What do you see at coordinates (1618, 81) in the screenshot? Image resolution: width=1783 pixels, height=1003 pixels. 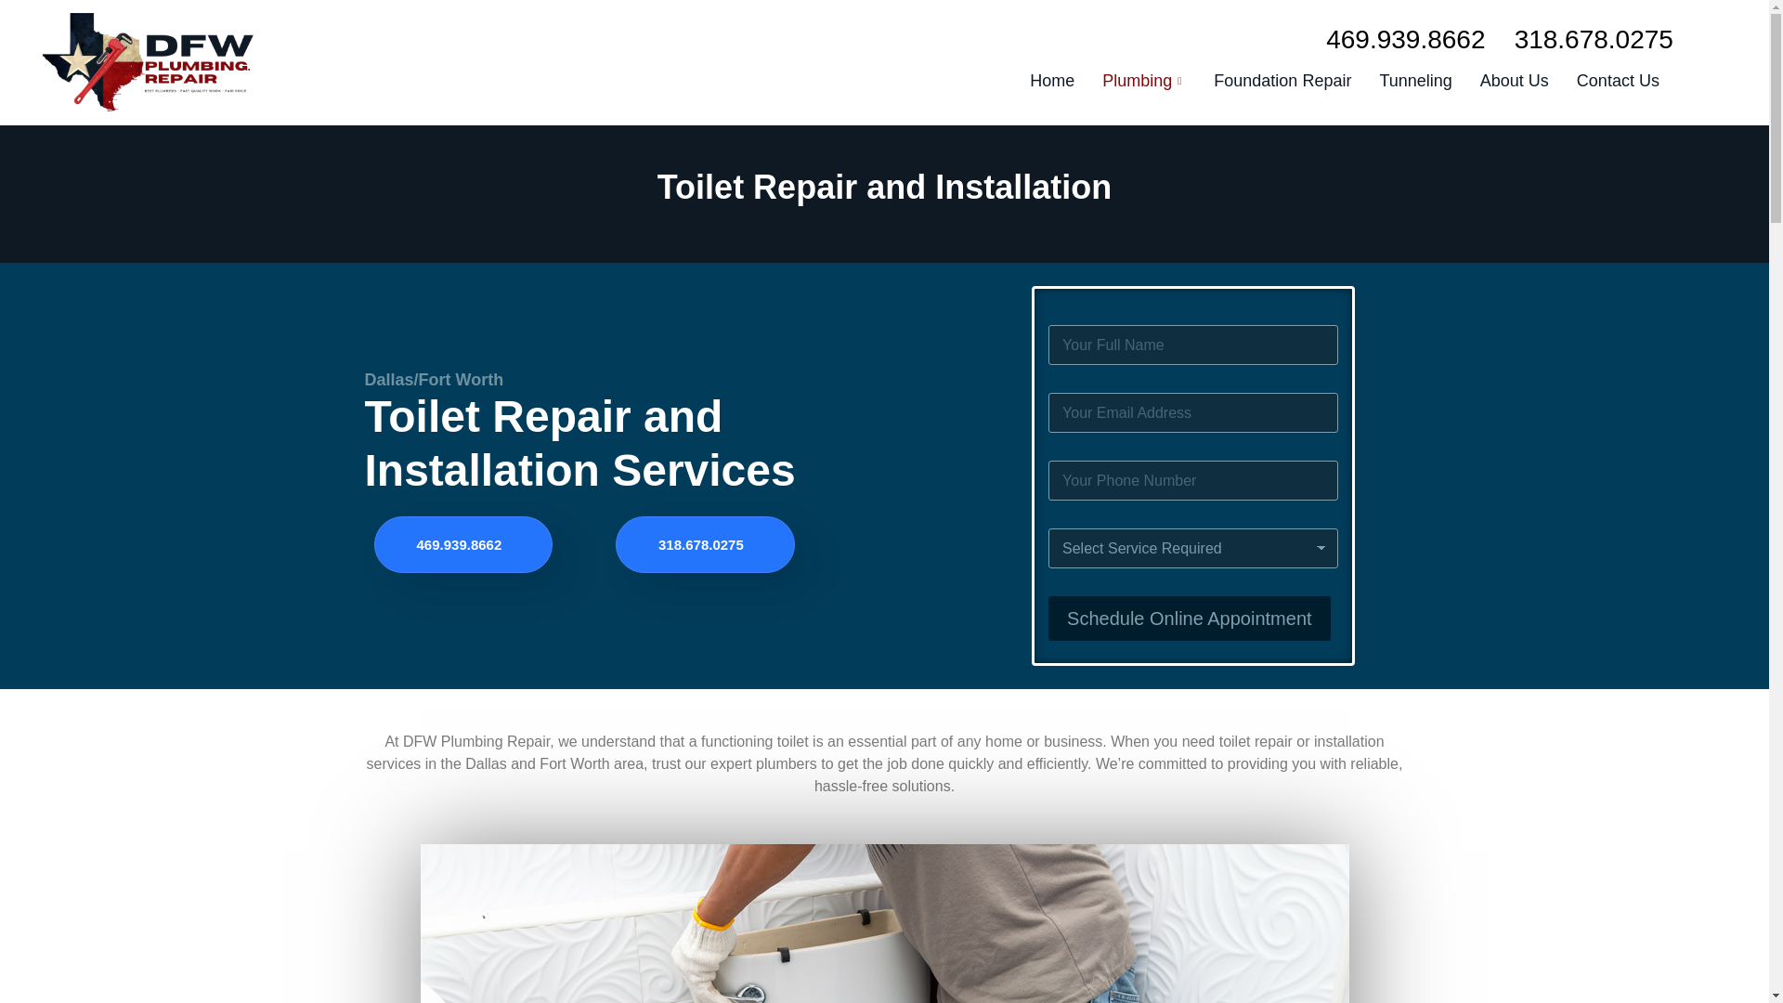 I see `Contact Us` at bounding box center [1618, 81].